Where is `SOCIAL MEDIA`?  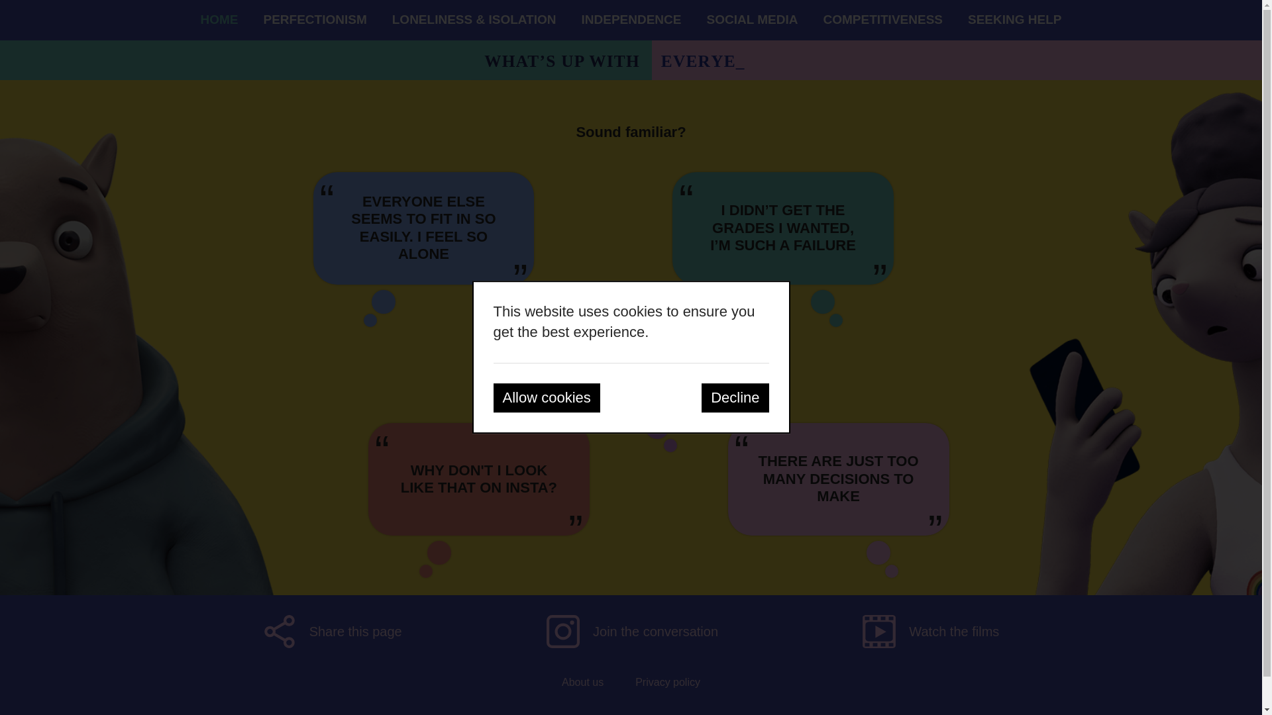
SOCIAL MEDIA is located at coordinates (751, 20).